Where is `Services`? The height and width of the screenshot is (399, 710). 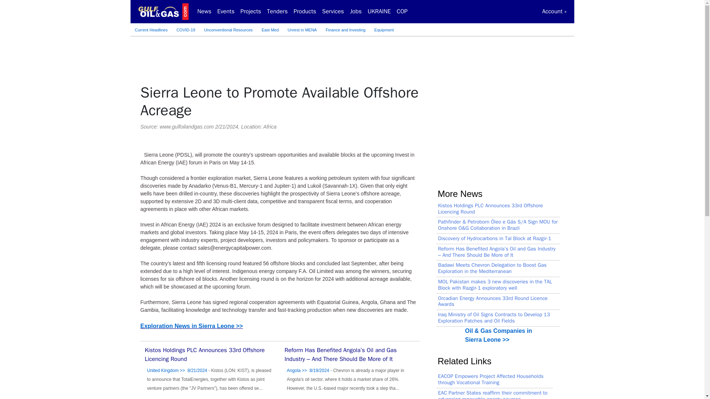
Services is located at coordinates (333, 11).